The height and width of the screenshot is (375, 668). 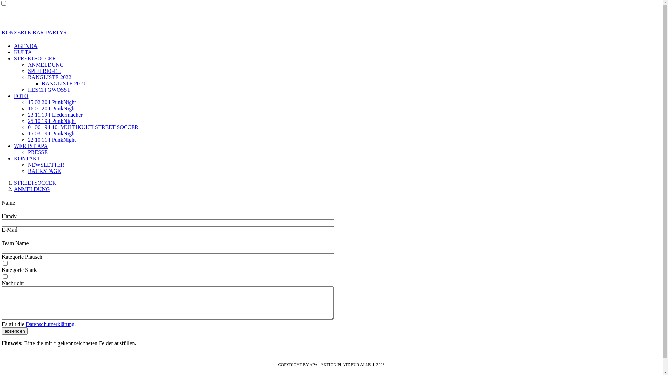 What do you see at coordinates (34, 33) in the screenshot?
I see `KONZERTE-BAR-PARTYS` at bounding box center [34, 33].